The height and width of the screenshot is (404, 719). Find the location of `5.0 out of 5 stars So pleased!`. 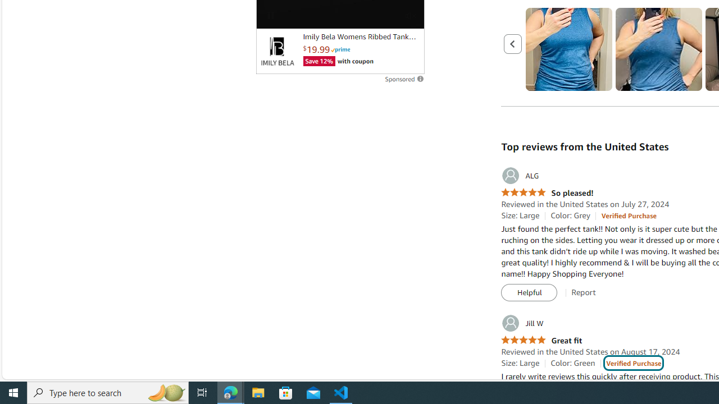

5.0 out of 5 stars So pleased! is located at coordinates (547, 193).